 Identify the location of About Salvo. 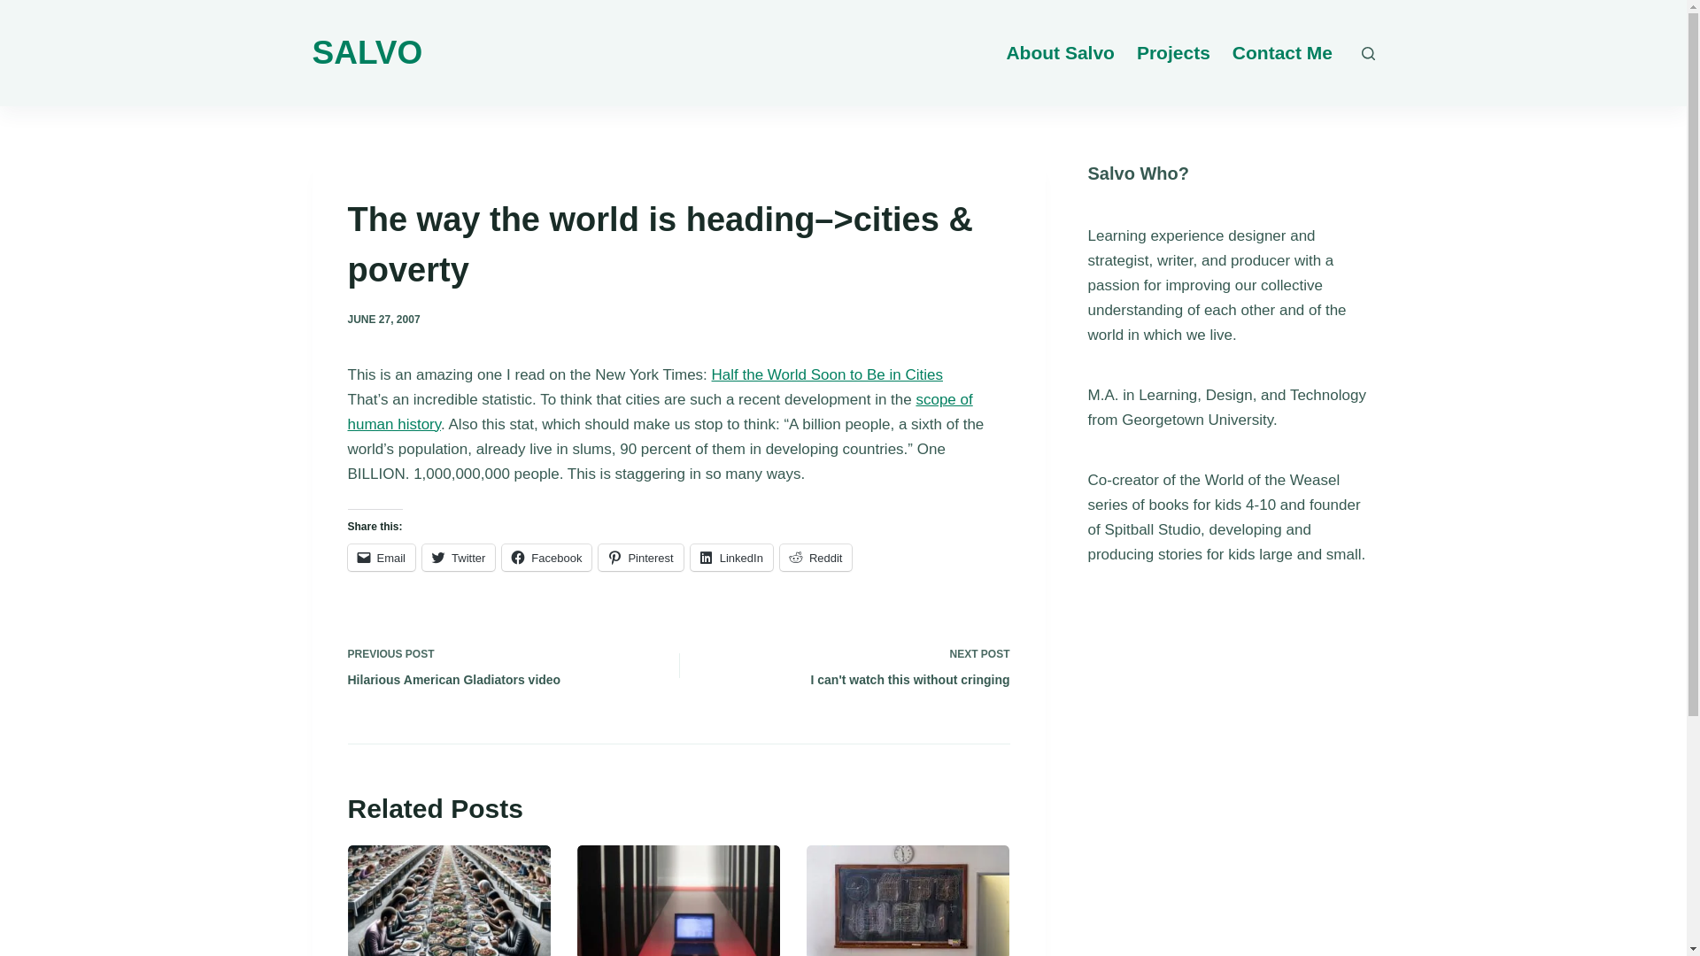
(1060, 53).